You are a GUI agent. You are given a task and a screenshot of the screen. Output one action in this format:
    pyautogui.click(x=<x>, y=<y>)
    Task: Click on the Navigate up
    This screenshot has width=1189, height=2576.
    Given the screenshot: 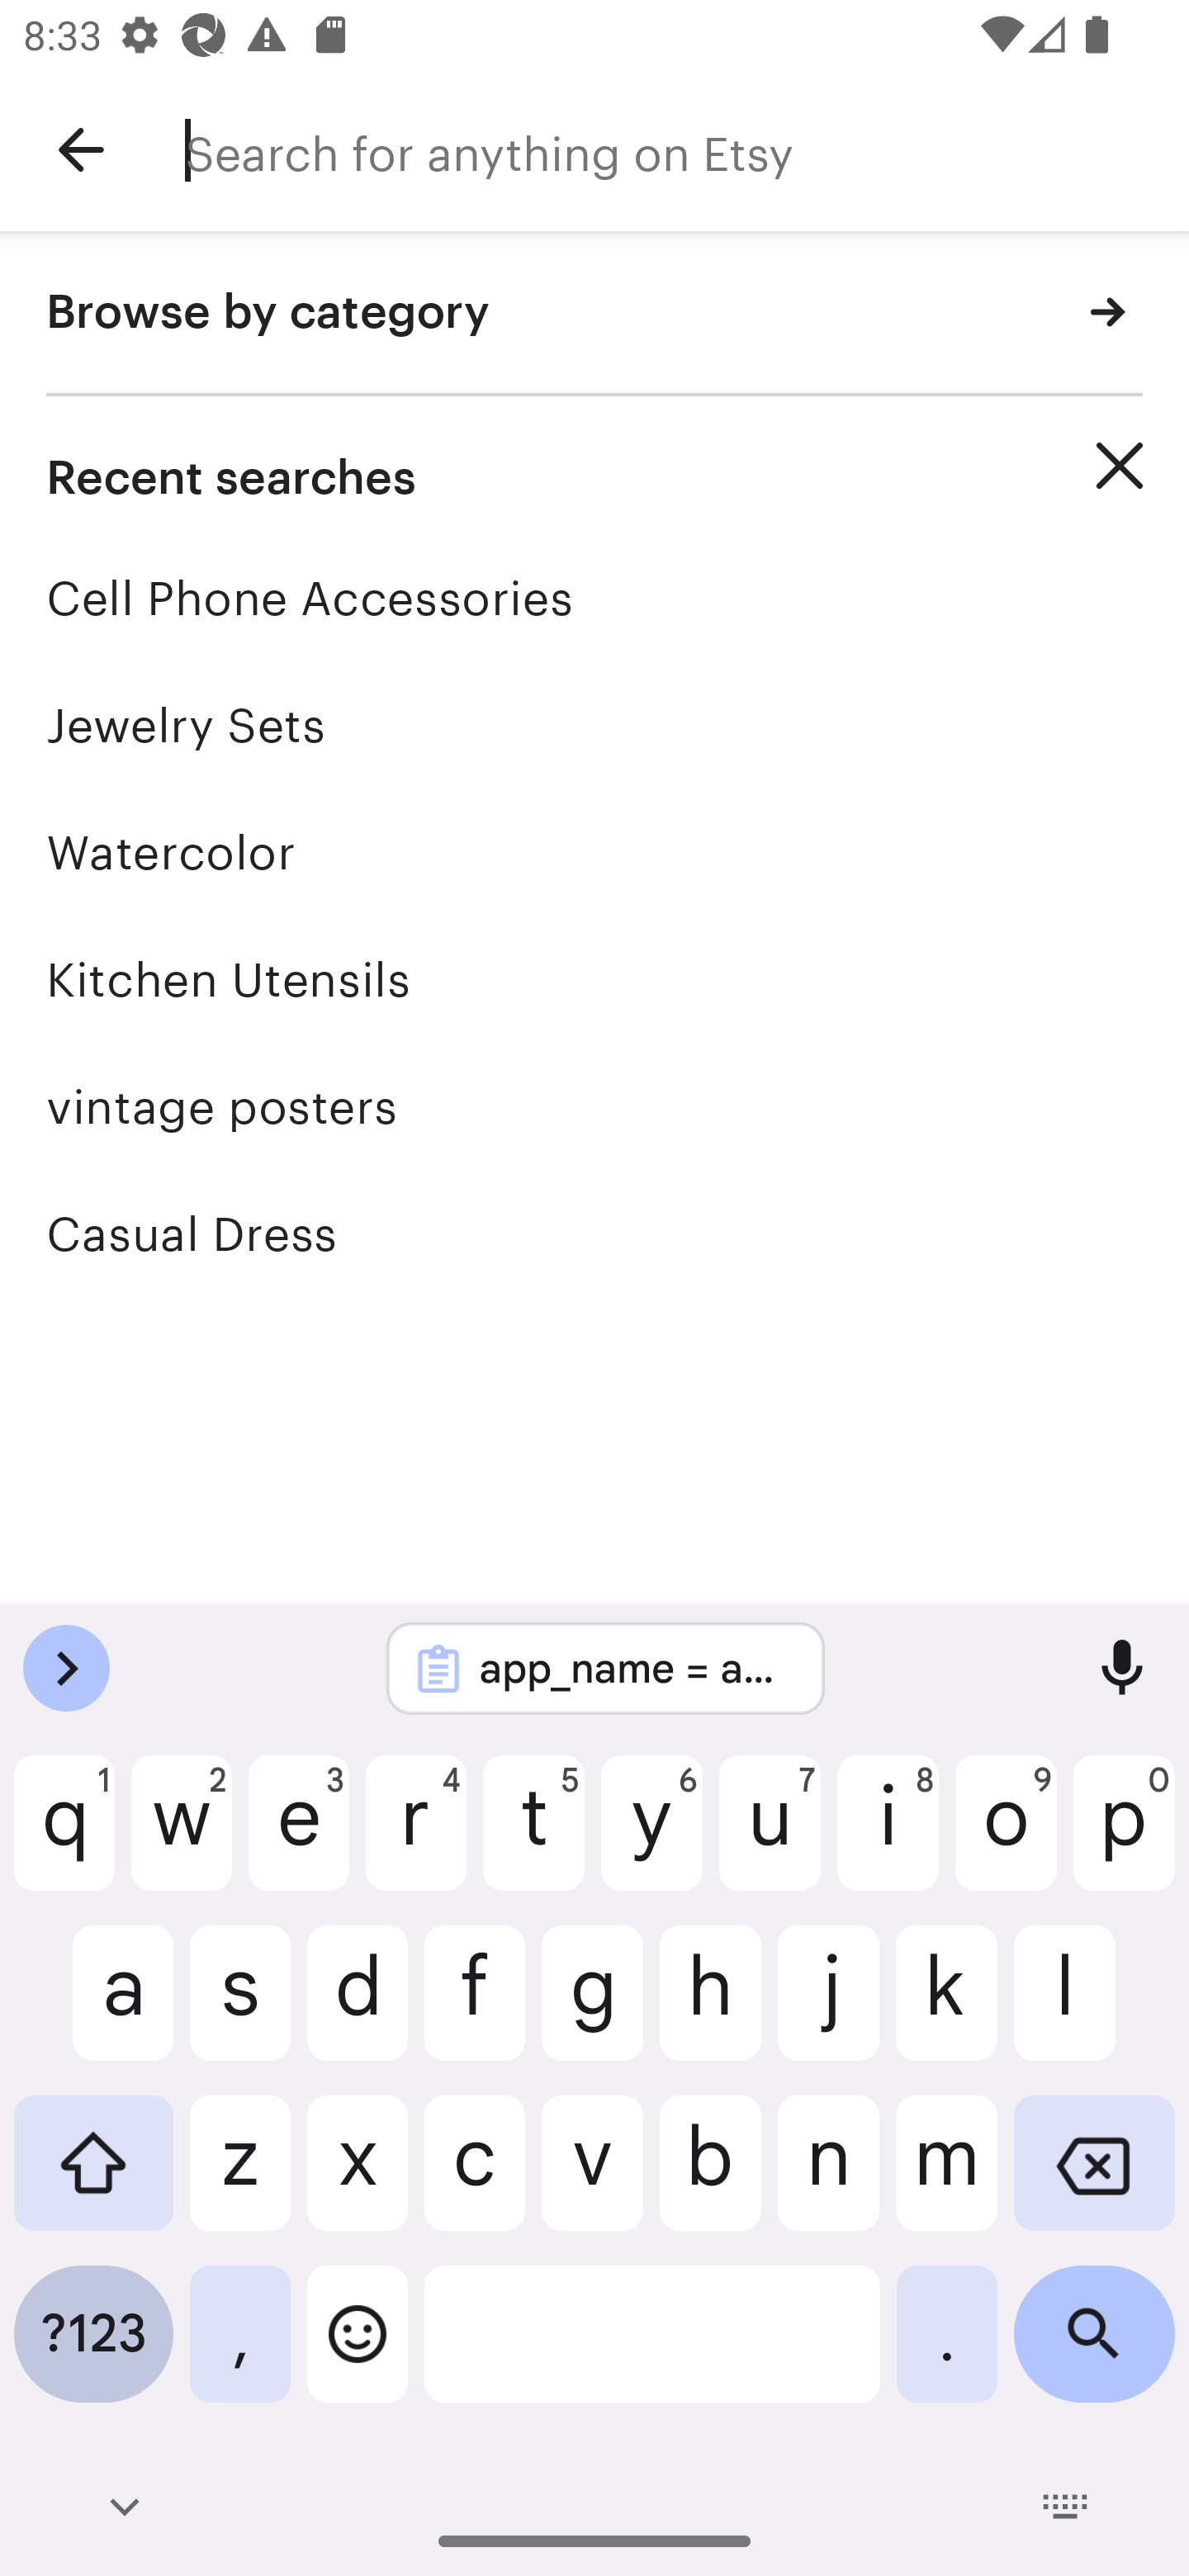 What is the action you would take?
    pyautogui.click(x=81, y=150)
    